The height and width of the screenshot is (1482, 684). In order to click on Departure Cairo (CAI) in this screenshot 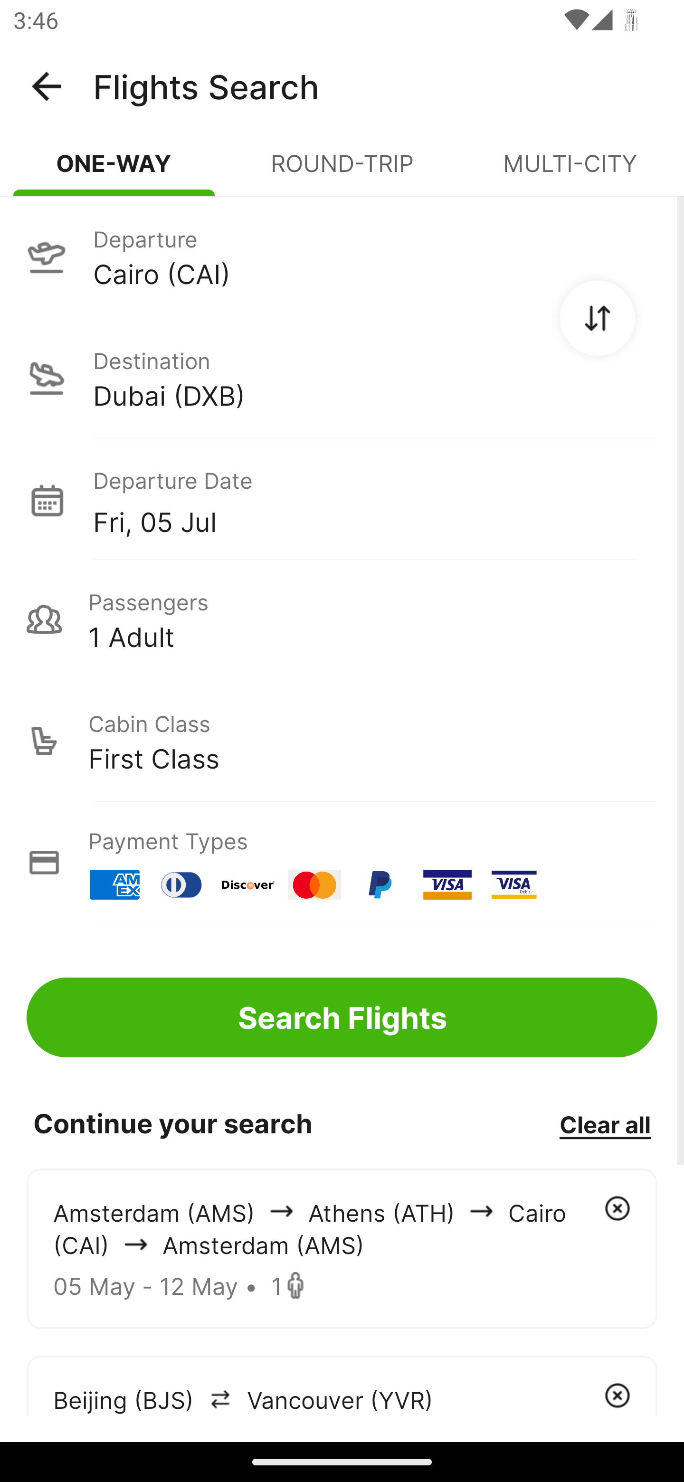, I will do `click(342, 256)`.